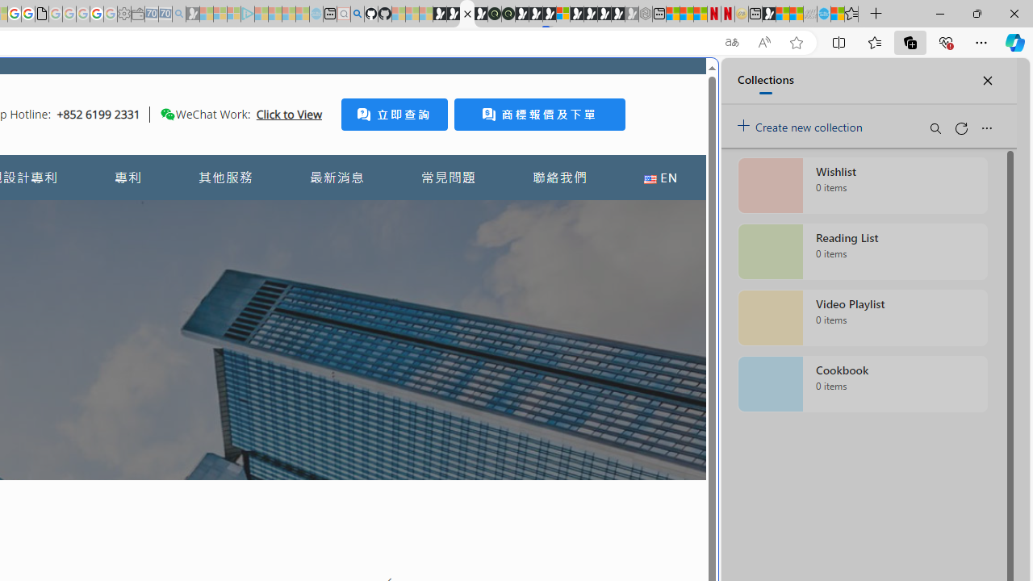 The height and width of the screenshot is (581, 1033). What do you see at coordinates (167, 114) in the screenshot?
I see `Class: desktop` at bounding box center [167, 114].